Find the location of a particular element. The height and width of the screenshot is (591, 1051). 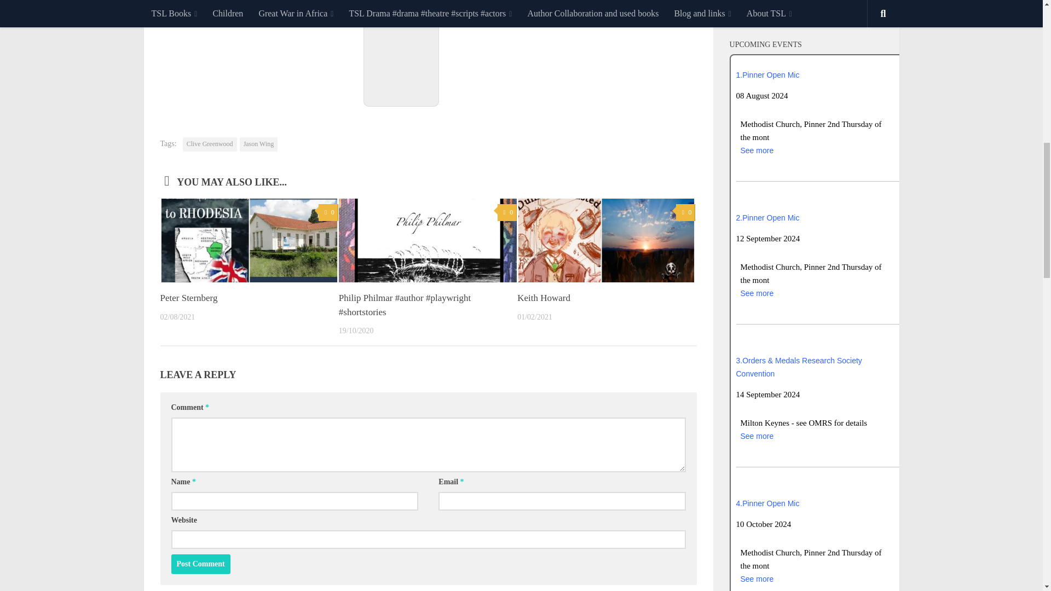

Jason Wing is located at coordinates (258, 144).